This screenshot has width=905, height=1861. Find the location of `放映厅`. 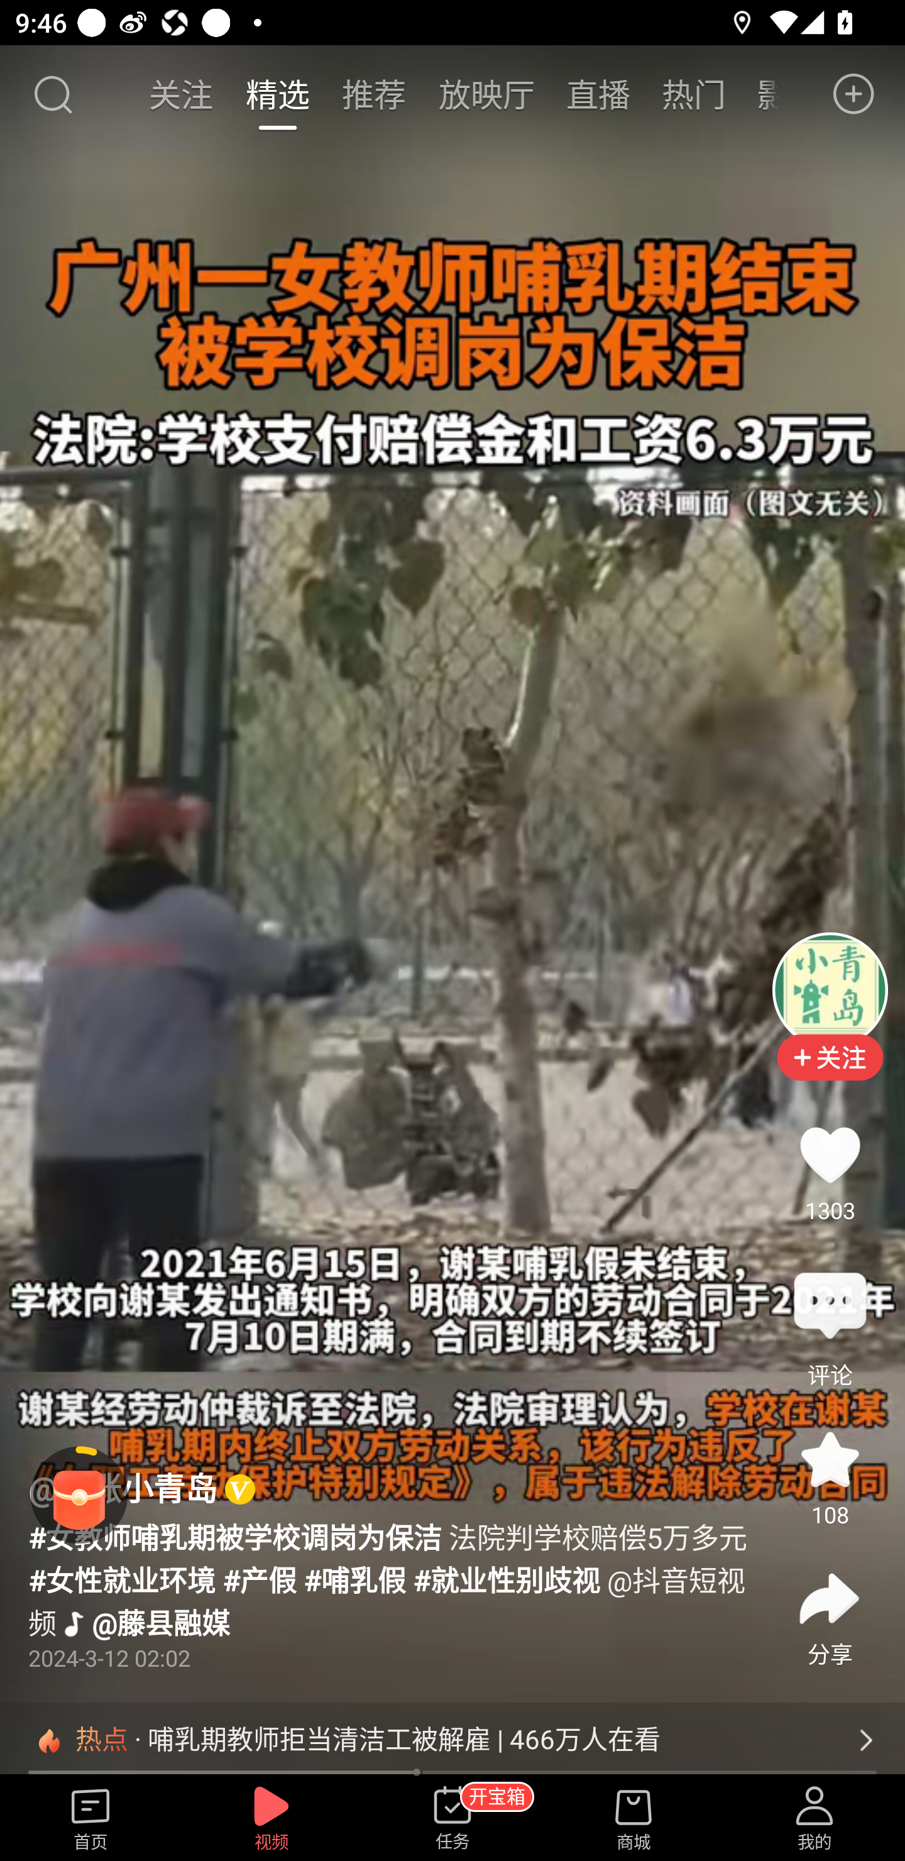

放映厅 is located at coordinates (486, 94).